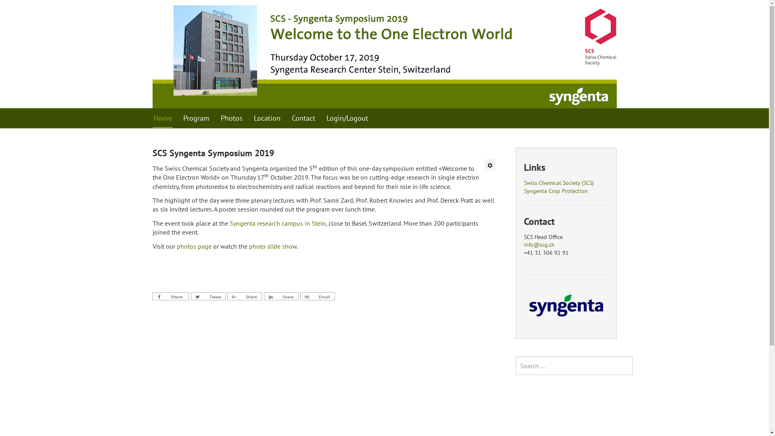 The width and height of the screenshot is (775, 436). Describe the element at coordinates (171, 296) in the screenshot. I see `Share` at that location.